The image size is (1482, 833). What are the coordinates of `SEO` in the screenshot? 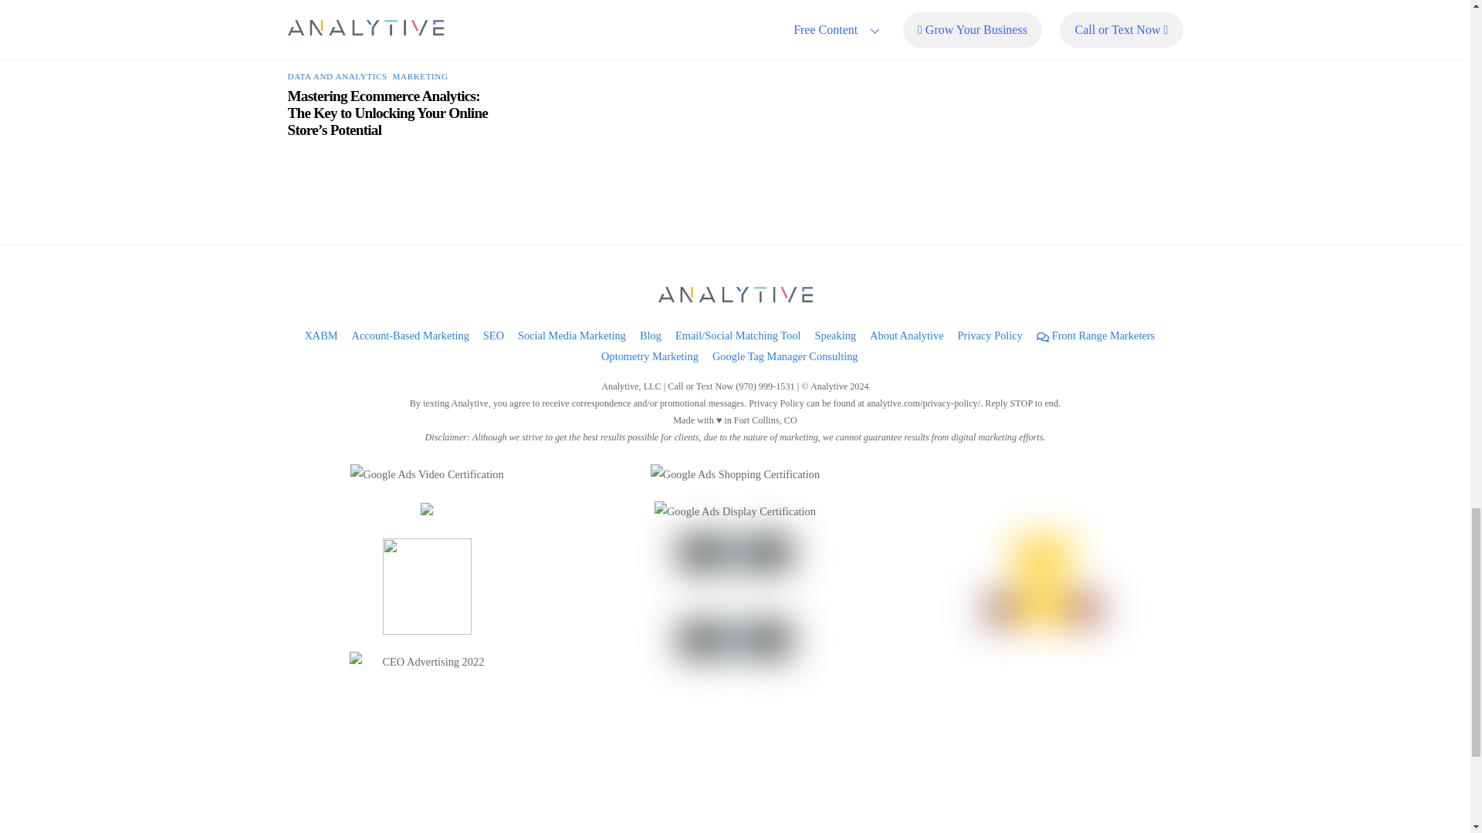 It's located at (492, 335).